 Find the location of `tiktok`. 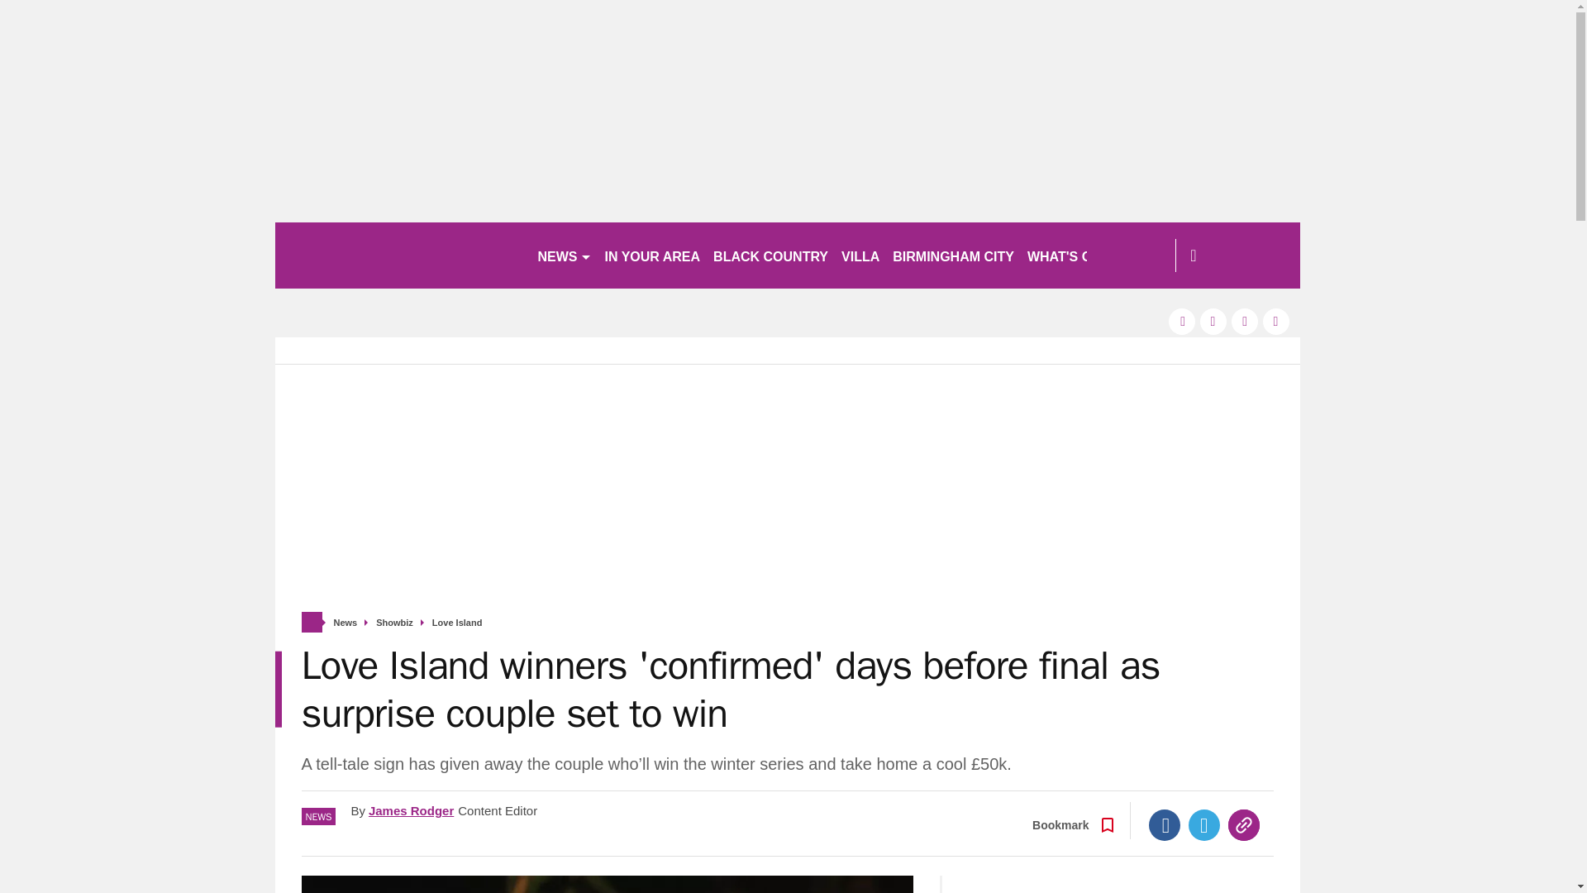

tiktok is located at coordinates (1245, 321).